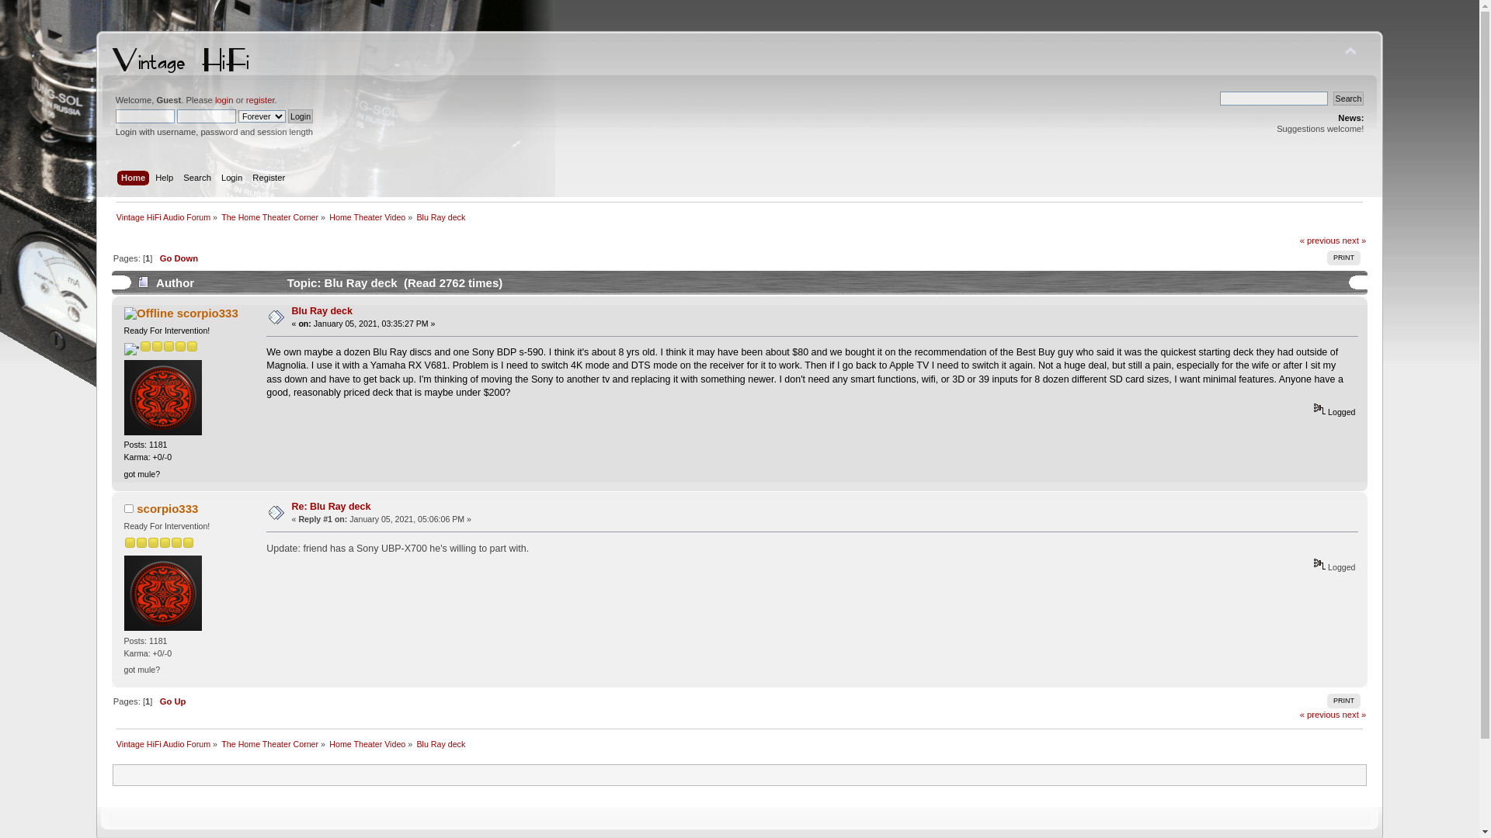 The height and width of the screenshot is (838, 1491). What do you see at coordinates (270, 179) in the screenshot?
I see `Register` at bounding box center [270, 179].